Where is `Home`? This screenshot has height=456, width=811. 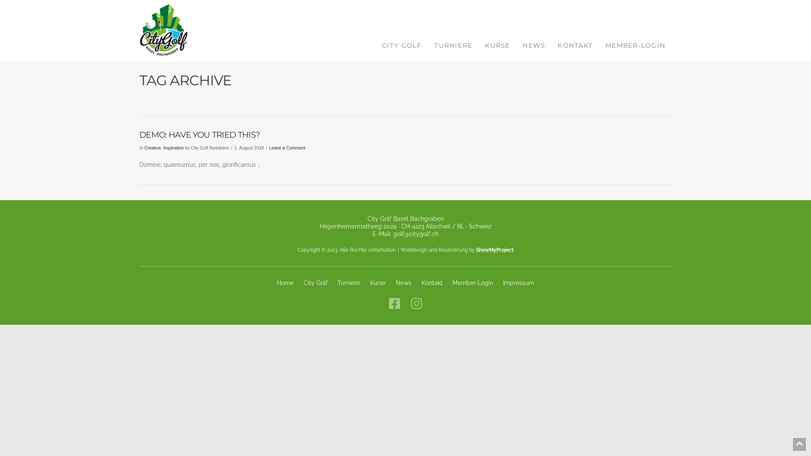
Home is located at coordinates (286, 283).